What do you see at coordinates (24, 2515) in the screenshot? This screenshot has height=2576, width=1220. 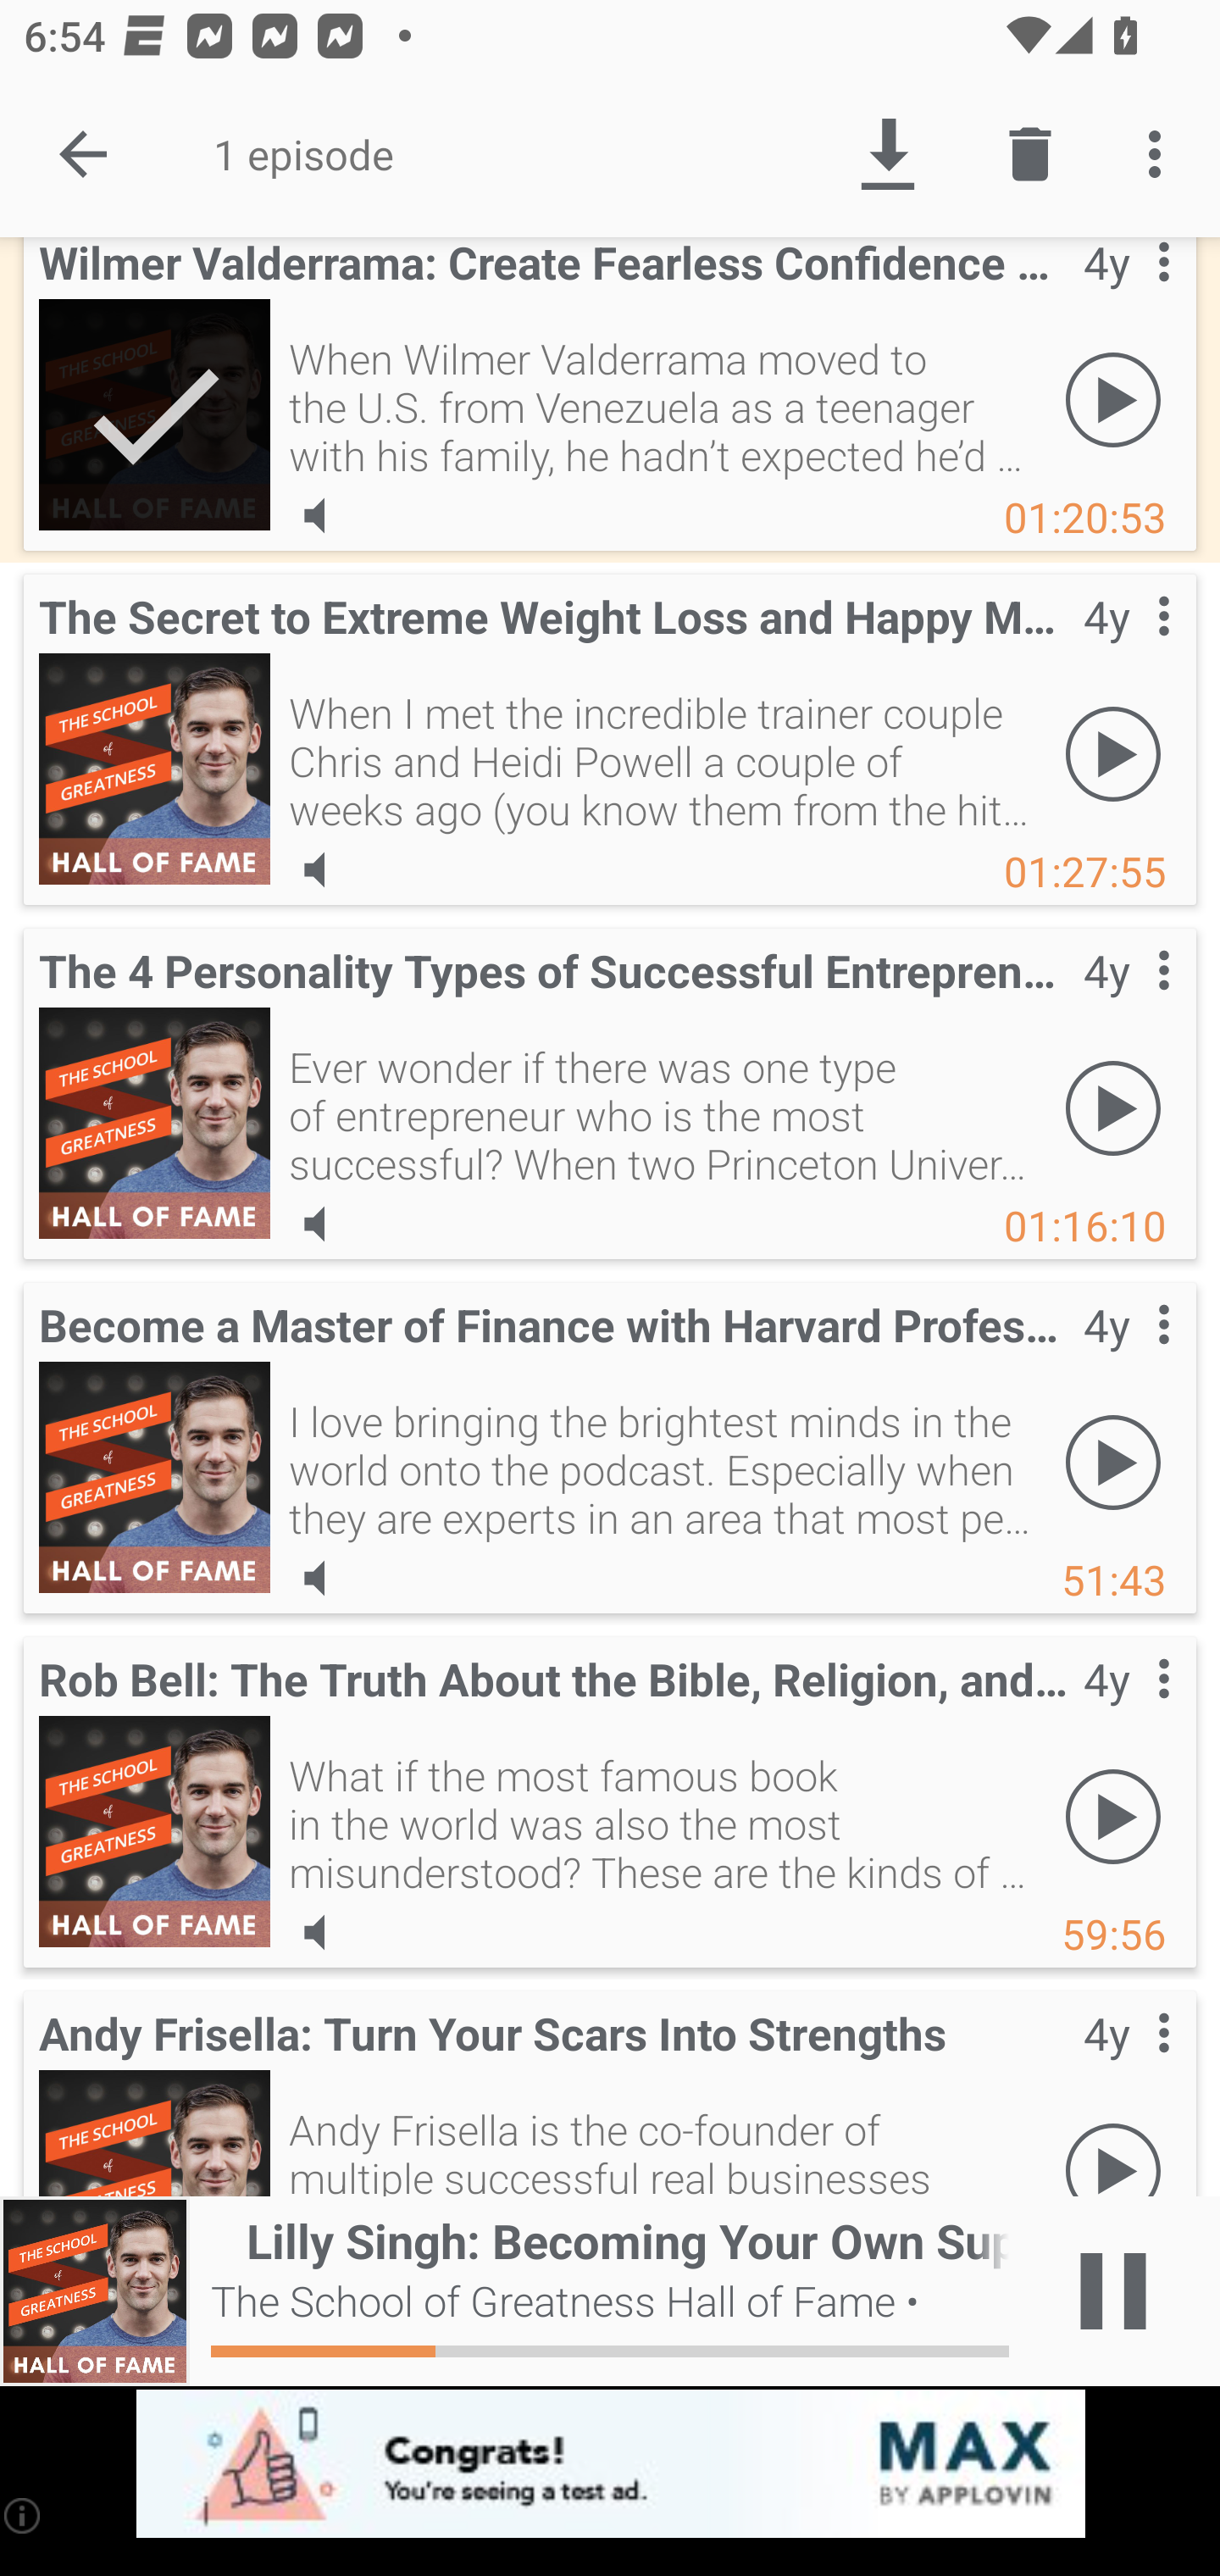 I see `(i)` at bounding box center [24, 2515].